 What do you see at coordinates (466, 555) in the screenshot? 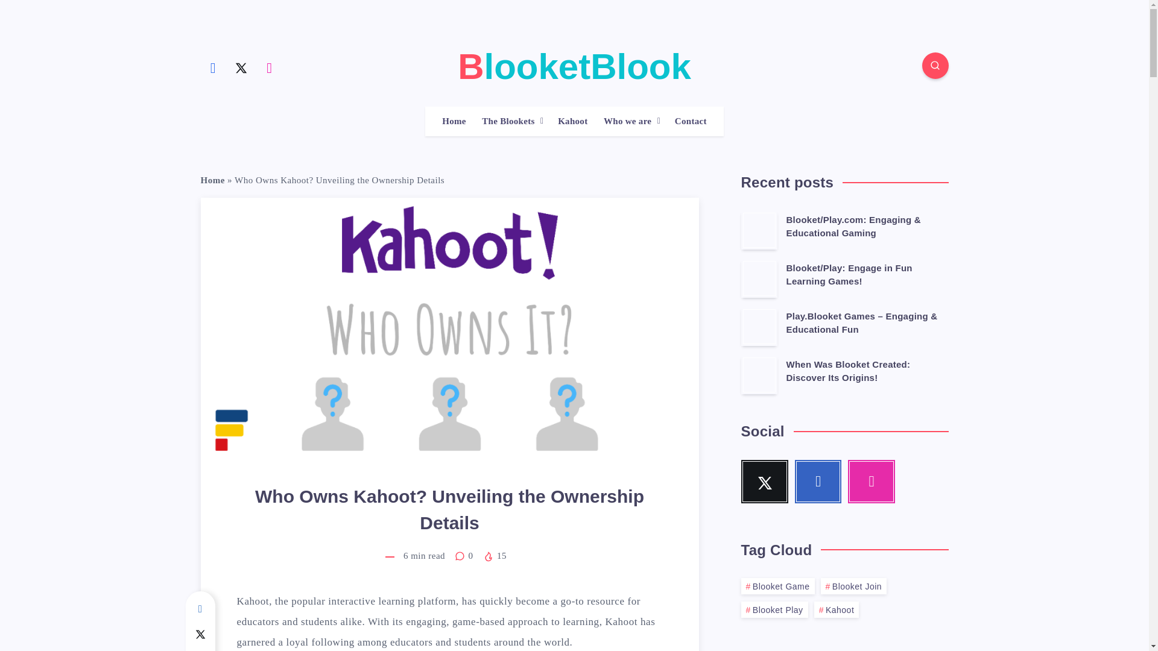
I see `0 Comments` at bounding box center [466, 555].